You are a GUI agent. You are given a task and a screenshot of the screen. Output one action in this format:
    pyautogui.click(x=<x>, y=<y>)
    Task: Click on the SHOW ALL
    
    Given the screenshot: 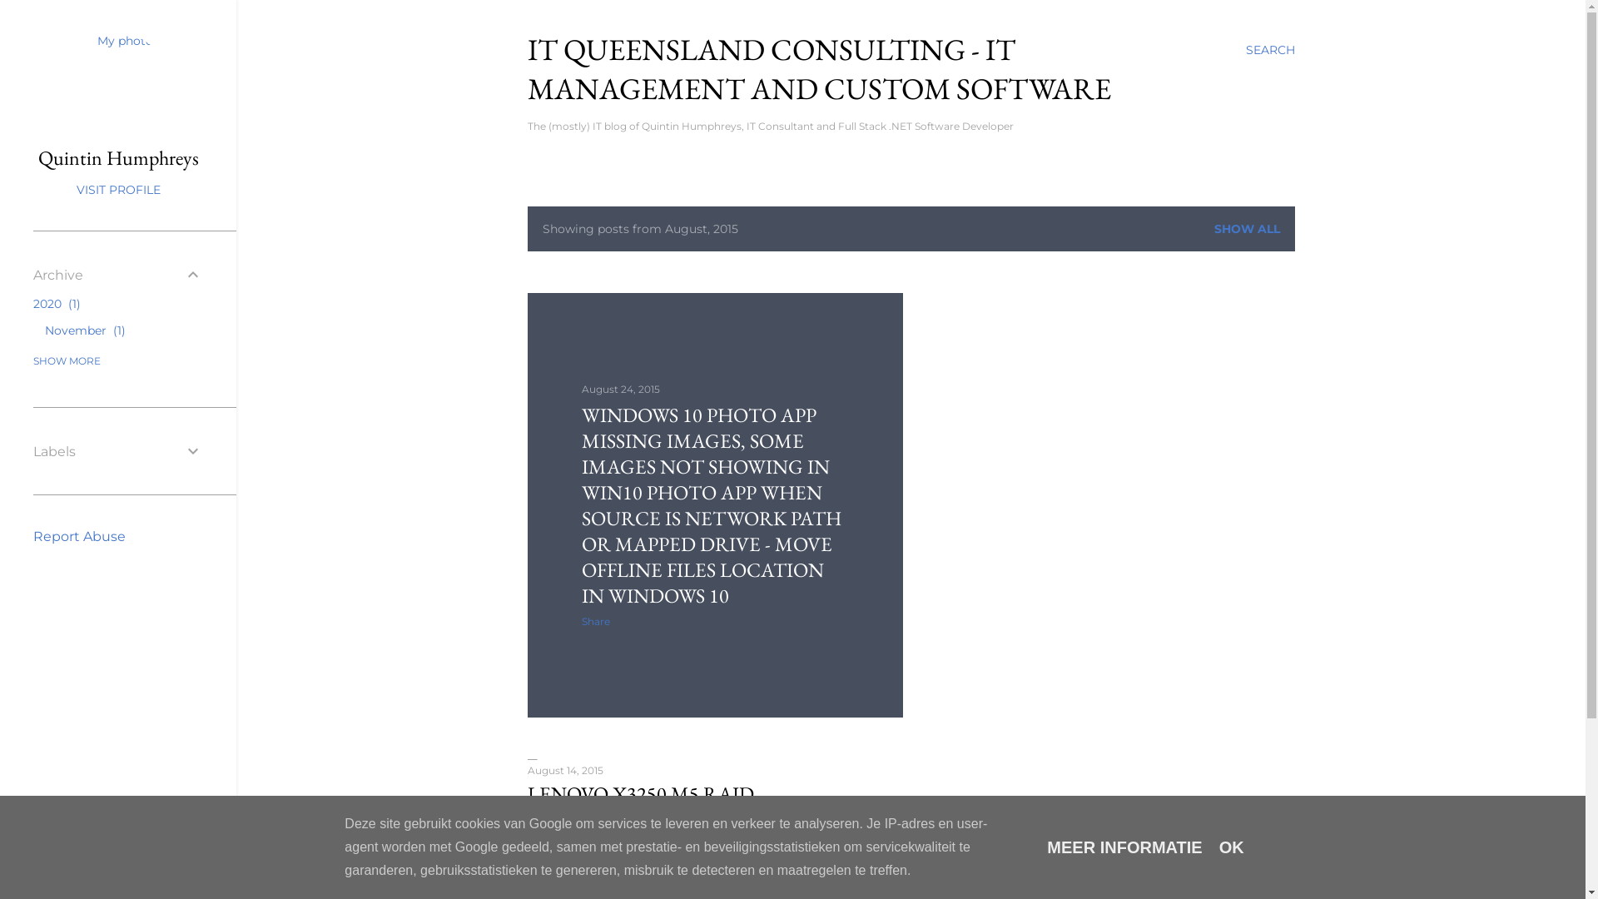 What is the action you would take?
    pyautogui.click(x=1247, y=229)
    